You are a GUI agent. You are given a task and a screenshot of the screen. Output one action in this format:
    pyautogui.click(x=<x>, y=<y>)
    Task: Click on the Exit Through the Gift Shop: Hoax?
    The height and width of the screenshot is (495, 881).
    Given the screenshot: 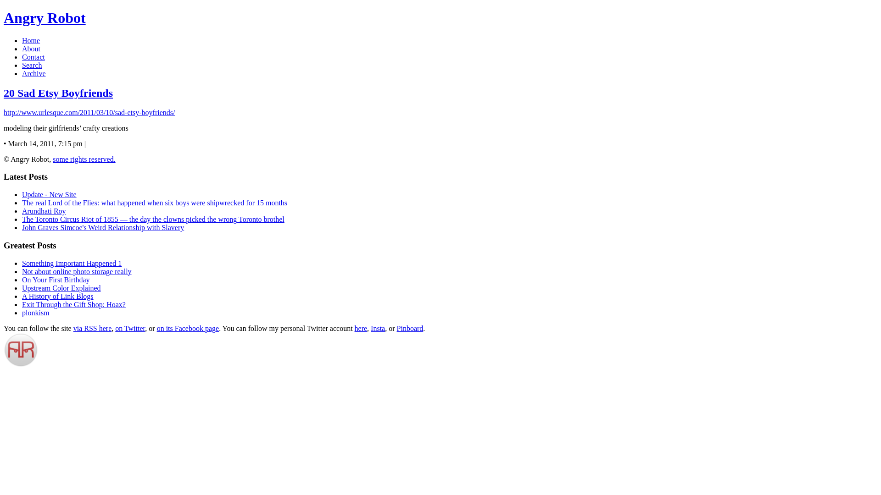 What is the action you would take?
    pyautogui.click(x=74, y=304)
    